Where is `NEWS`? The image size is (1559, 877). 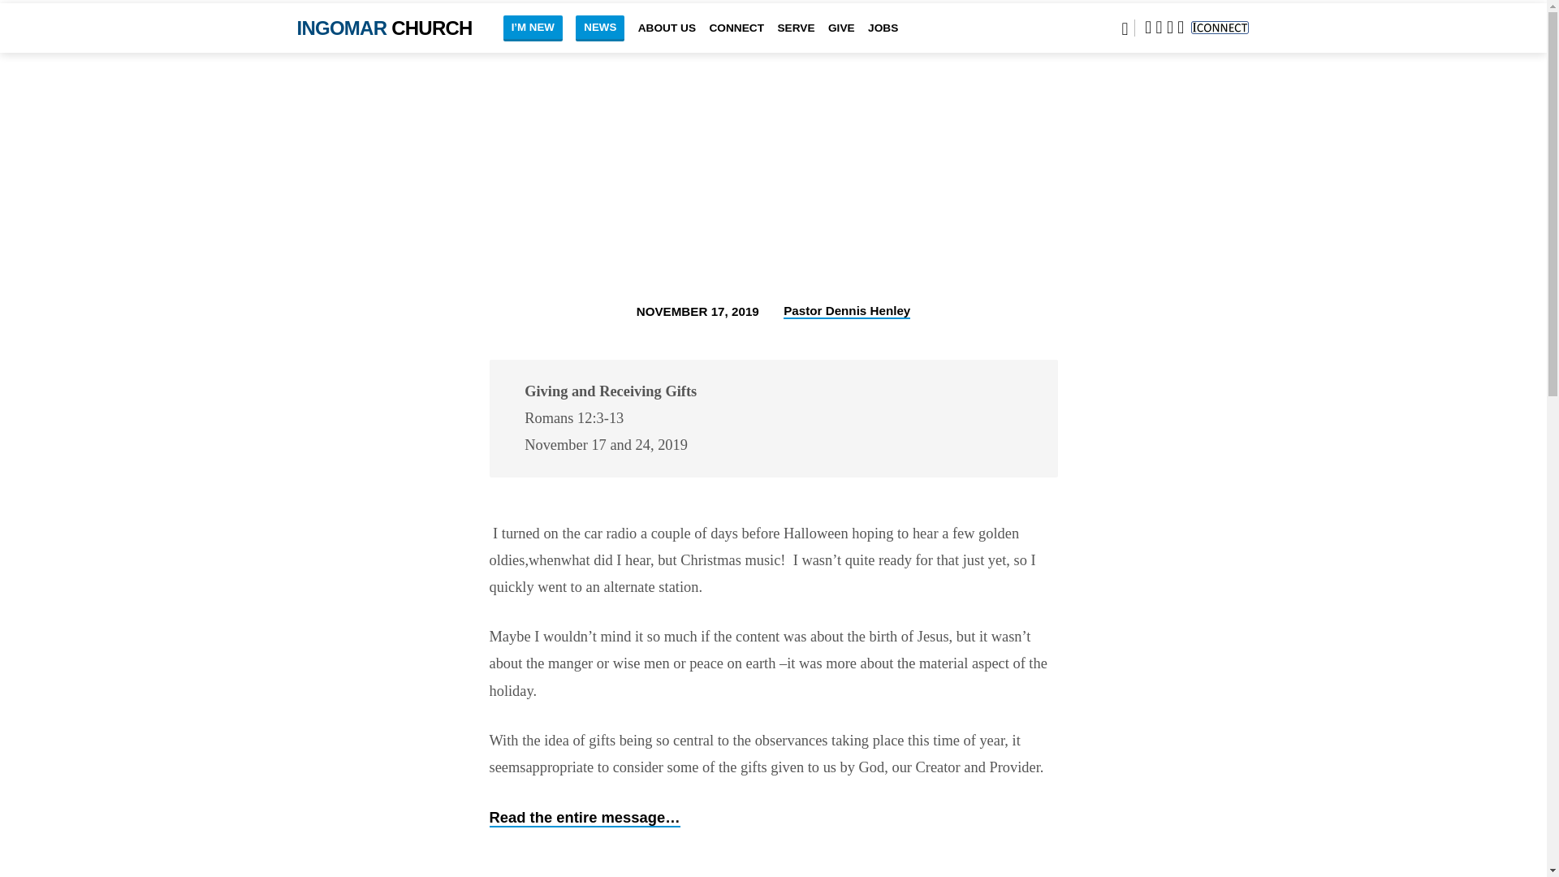 NEWS is located at coordinates (599, 28).